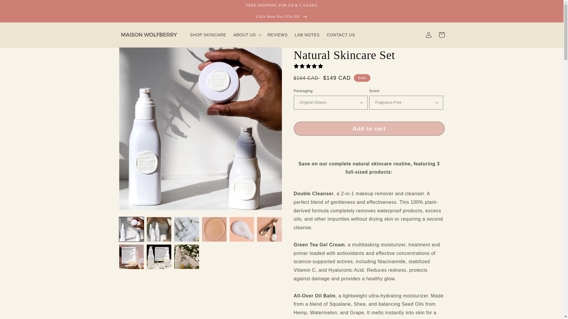 Image resolution: width=568 pixels, height=319 pixels. What do you see at coordinates (341, 35) in the screenshot?
I see `CONTACT US` at bounding box center [341, 35].